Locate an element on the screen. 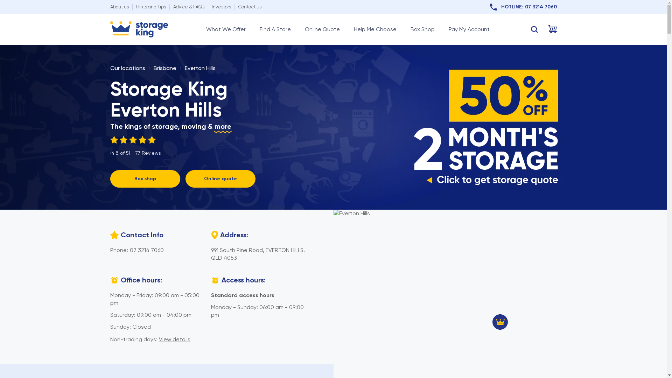 The image size is (672, 378). Brisbane is located at coordinates (164, 68).